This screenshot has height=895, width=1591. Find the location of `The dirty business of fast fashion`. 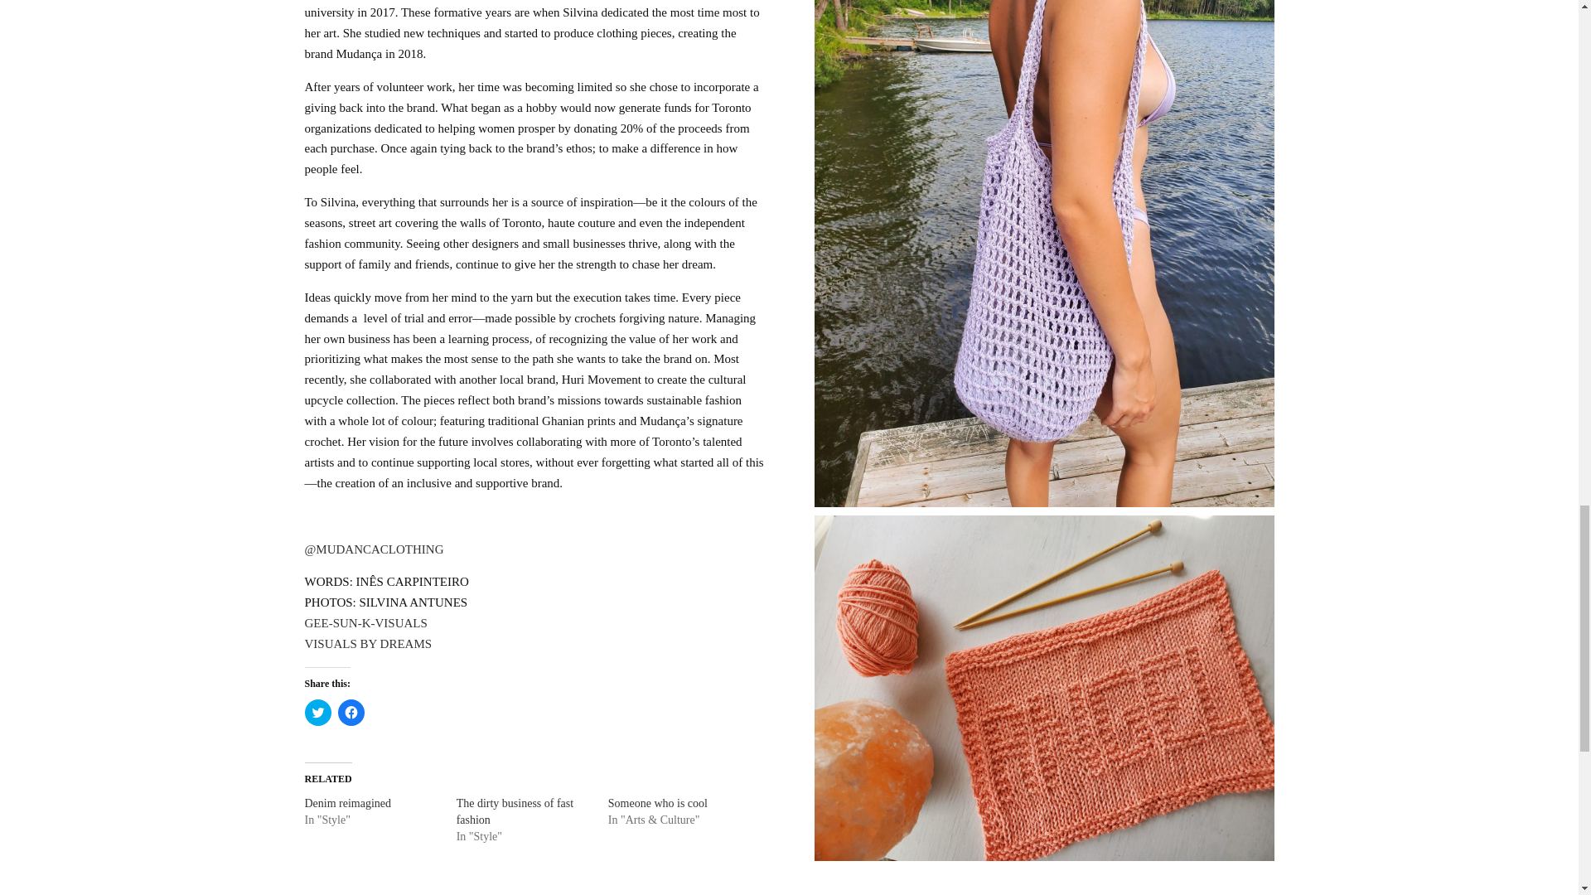

The dirty business of fast fashion is located at coordinates (515, 479).